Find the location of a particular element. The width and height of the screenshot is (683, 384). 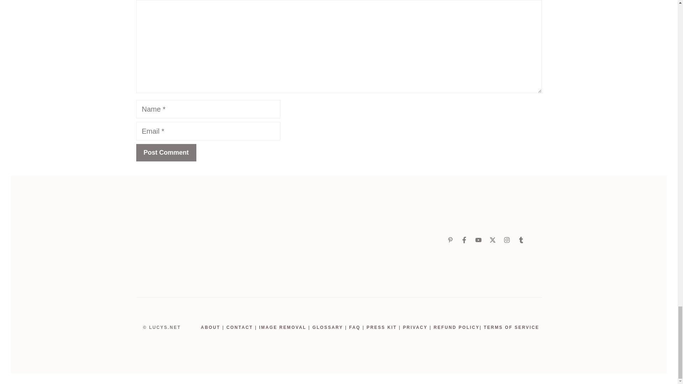

Post Comment is located at coordinates (166, 153).